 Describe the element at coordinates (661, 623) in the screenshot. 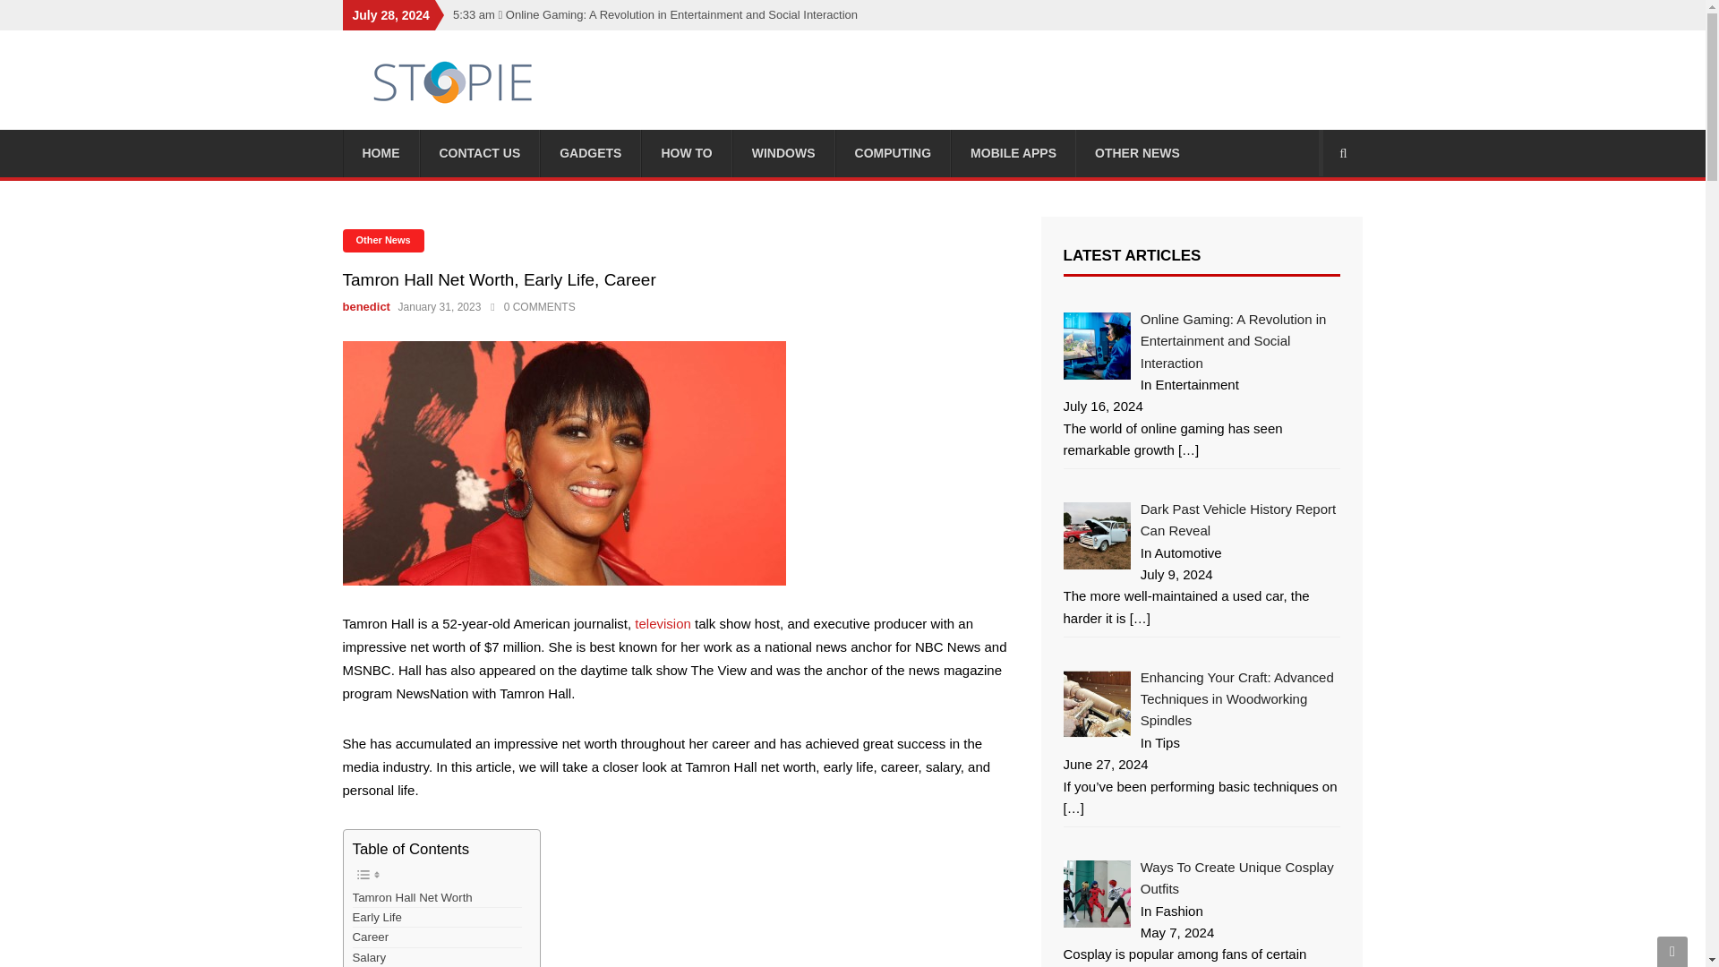

I see `television` at that location.